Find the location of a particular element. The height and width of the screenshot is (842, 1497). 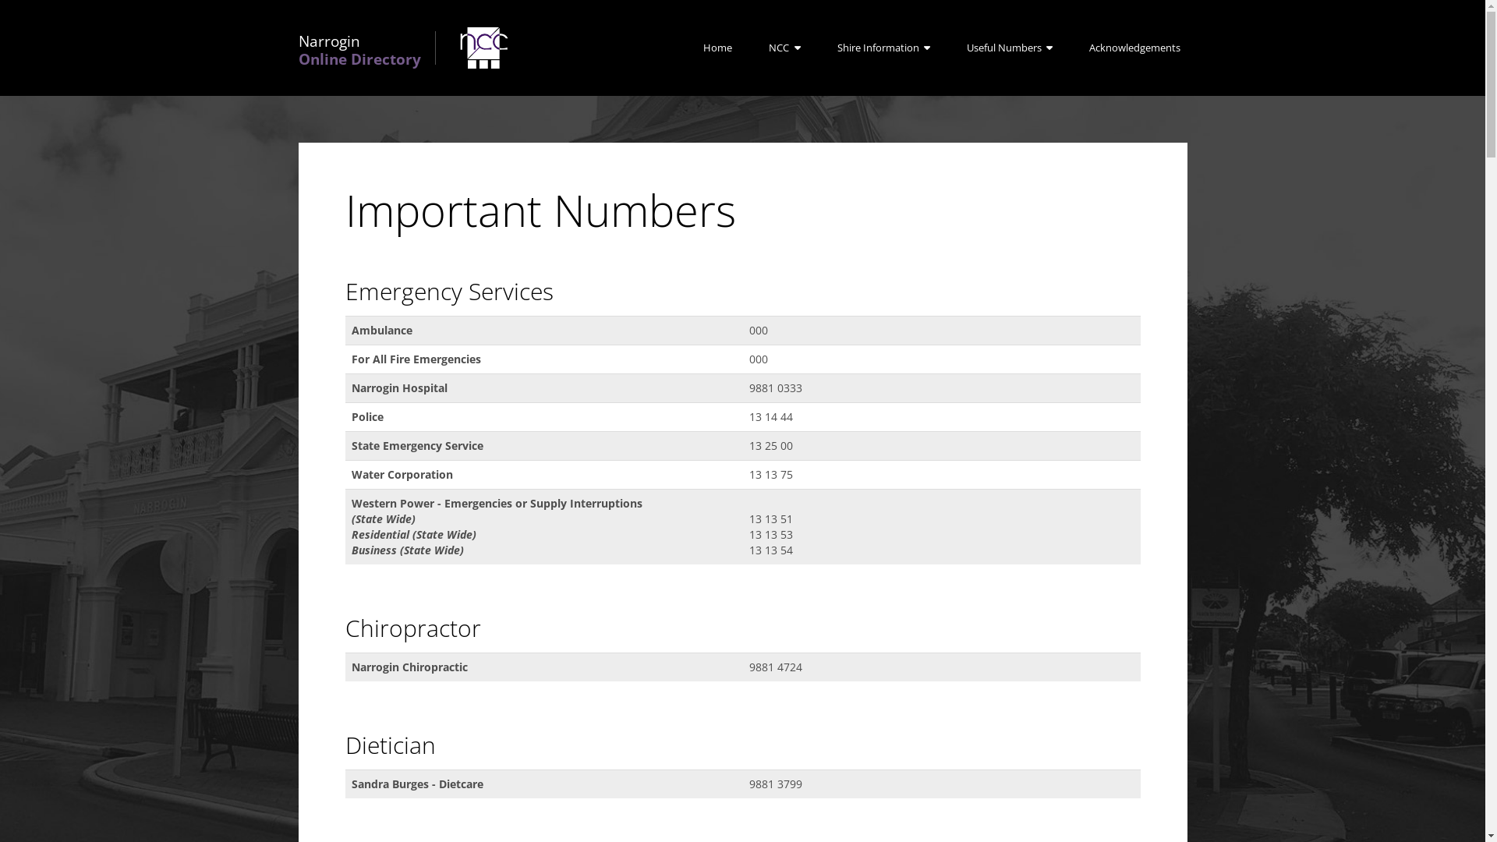

Home is located at coordinates (718, 48).